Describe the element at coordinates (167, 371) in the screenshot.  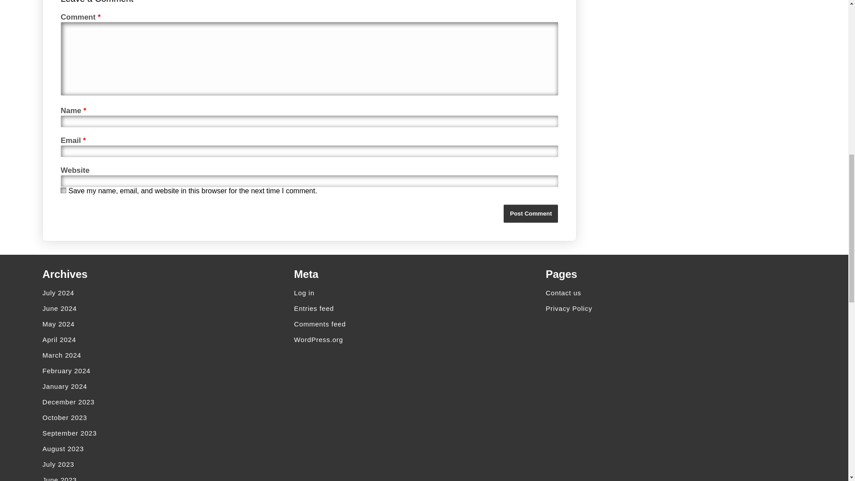
I see `February 2024` at that location.